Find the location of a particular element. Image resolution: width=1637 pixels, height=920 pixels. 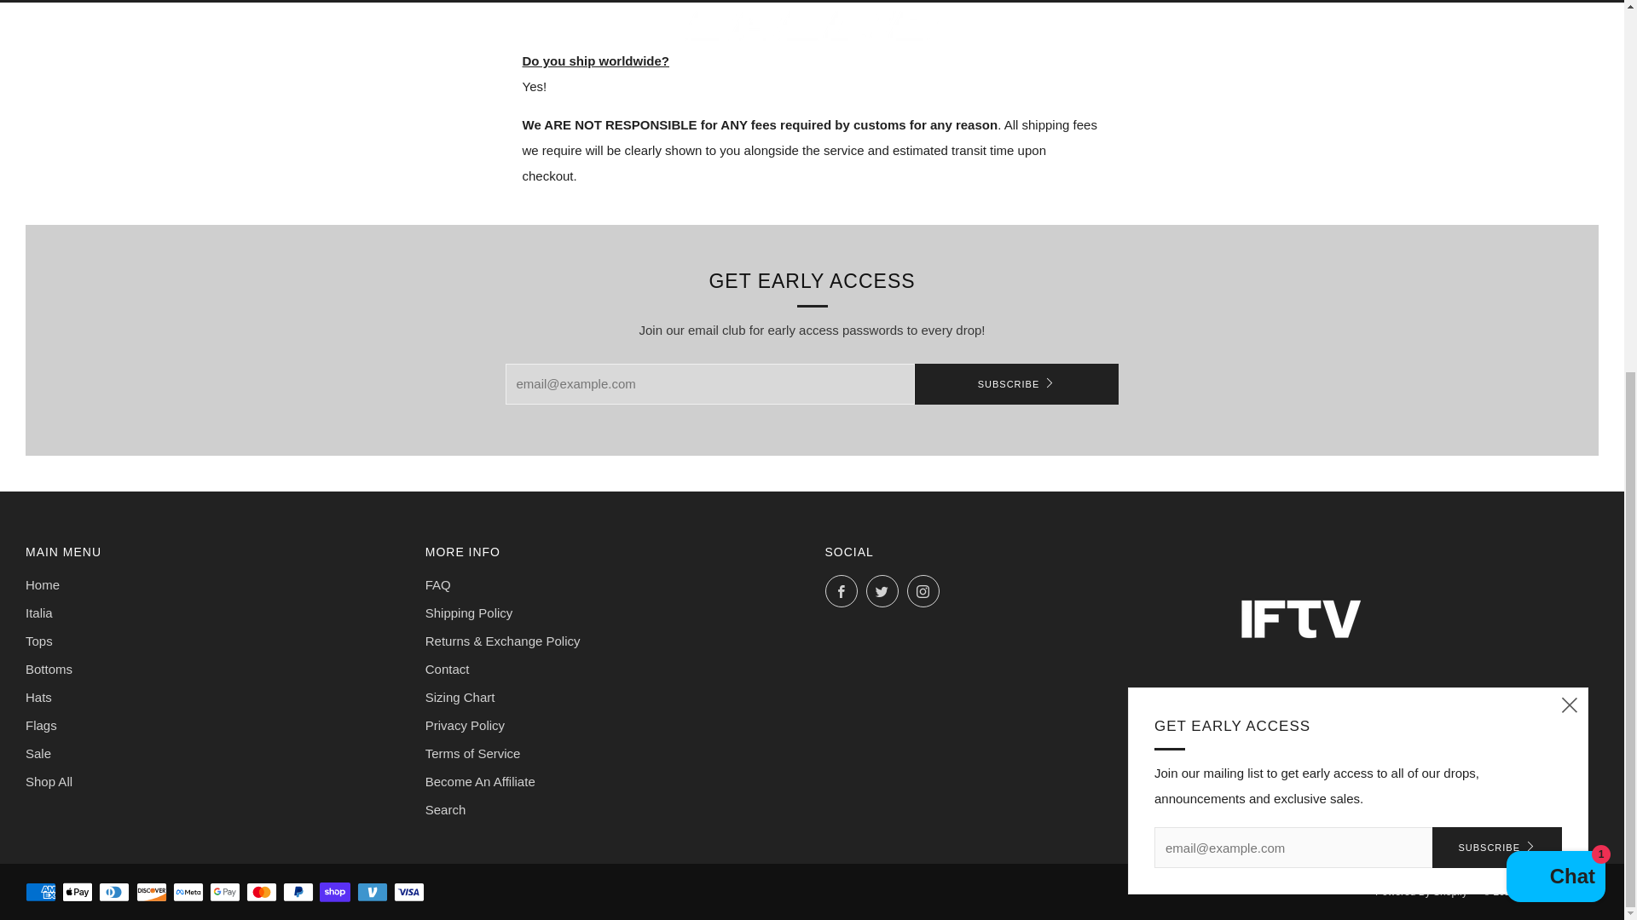

SUBSCRIBE is located at coordinates (1015, 383).